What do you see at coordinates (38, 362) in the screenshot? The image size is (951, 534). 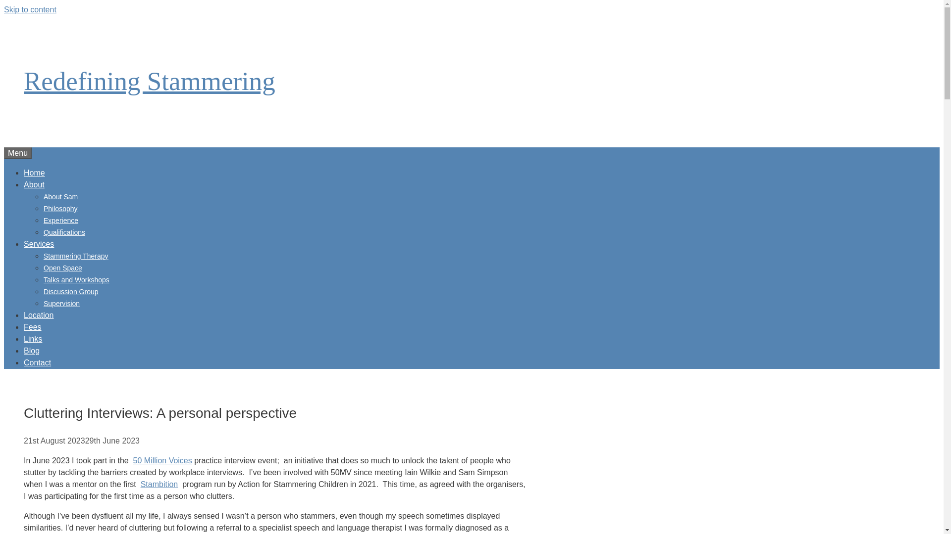 I see `Contact` at bounding box center [38, 362].